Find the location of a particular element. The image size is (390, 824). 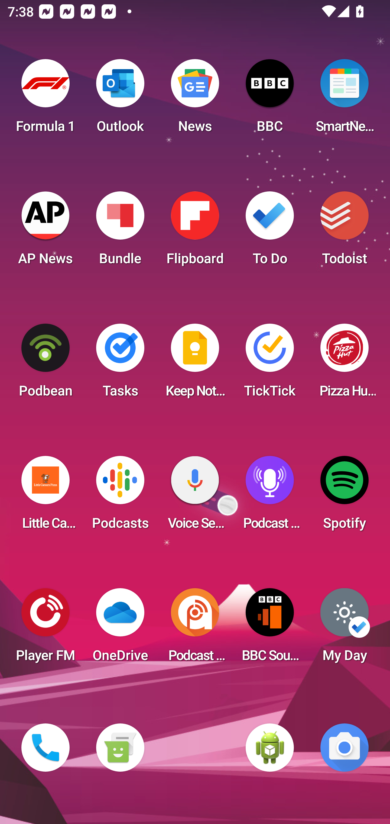

Todoist is located at coordinates (344, 231).